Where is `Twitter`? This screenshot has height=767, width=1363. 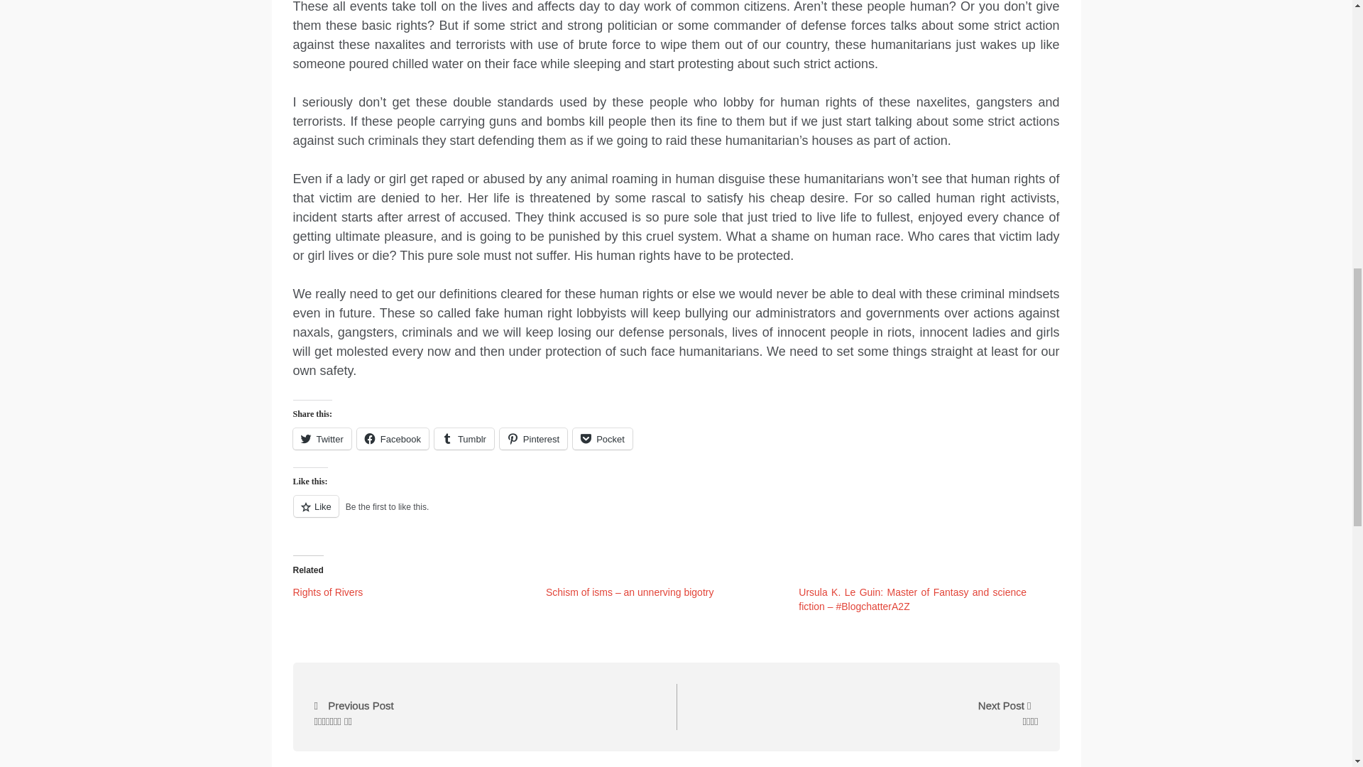
Twitter is located at coordinates (321, 438).